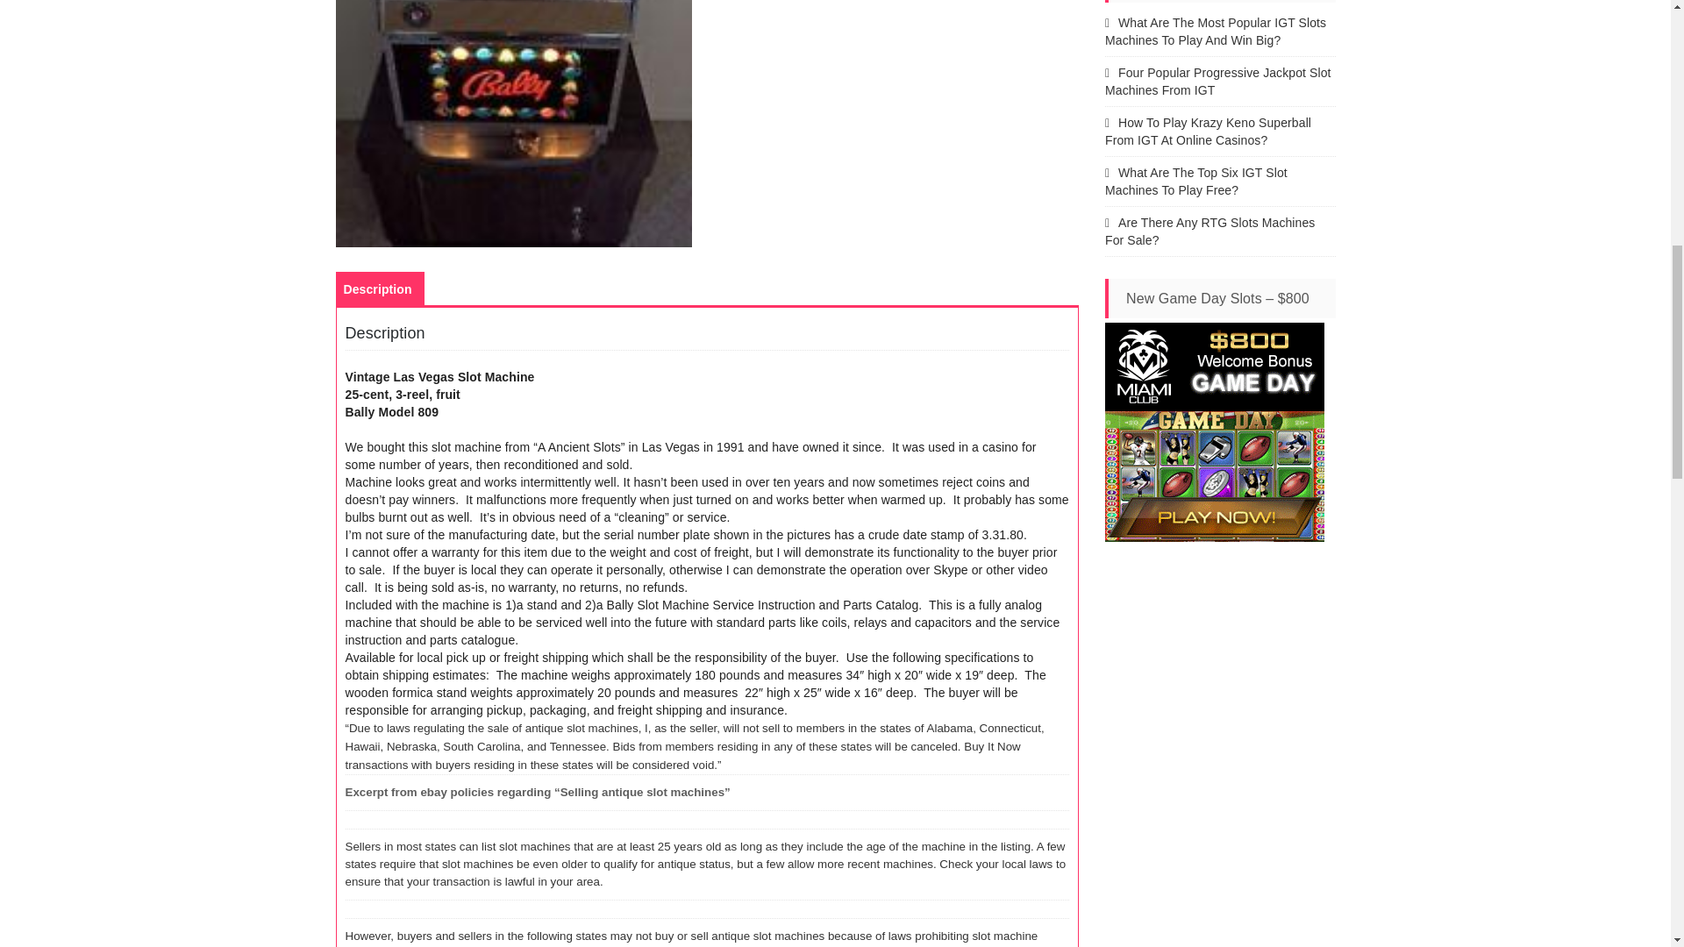  I want to click on What Are The Top Six IGT Slot Machines To Play Free?, so click(1196, 181).